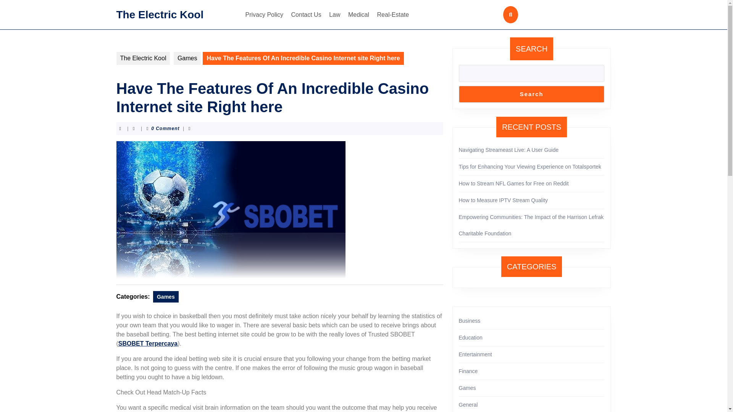  Describe the element at coordinates (393, 14) in the screenshot. I see `Real-Estate` at that location.